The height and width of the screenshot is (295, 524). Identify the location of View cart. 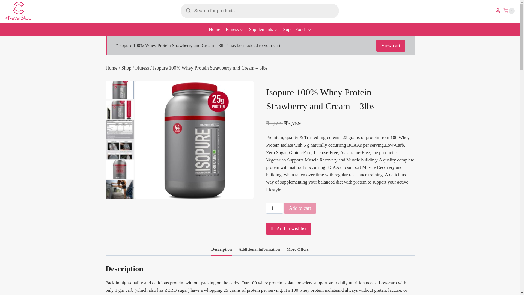
(391, 46).